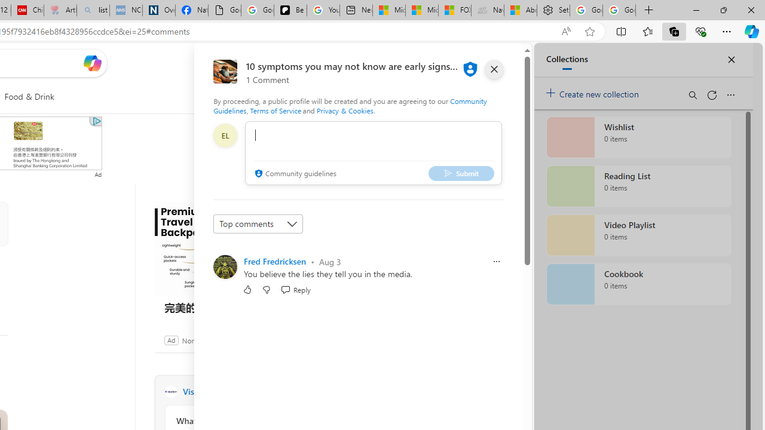 The width and height of the screenshot is (765, 430). I want to click on FOX News - MSN, so click(454, 11).